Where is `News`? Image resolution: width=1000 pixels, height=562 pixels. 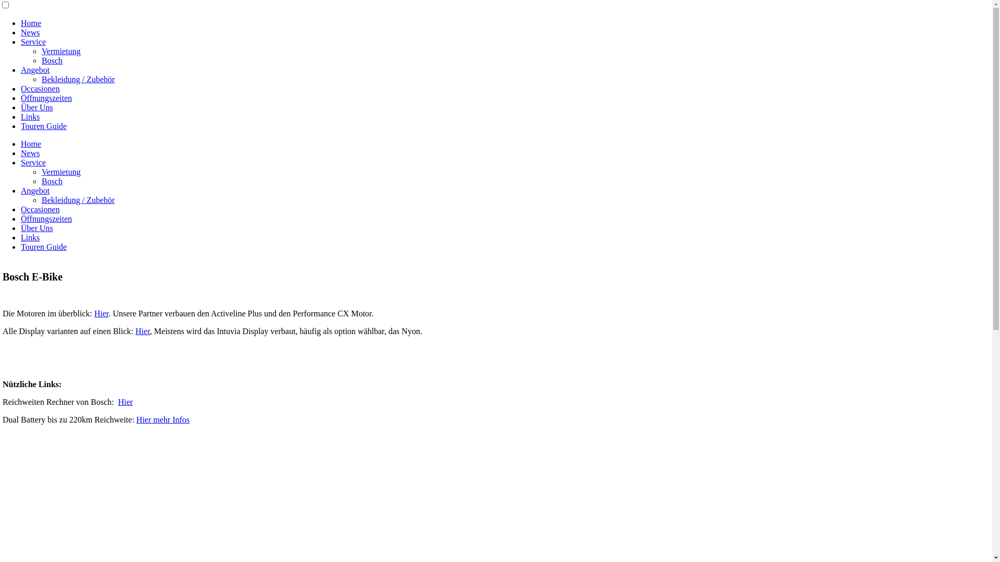 News is located at coordinates (30, 32).